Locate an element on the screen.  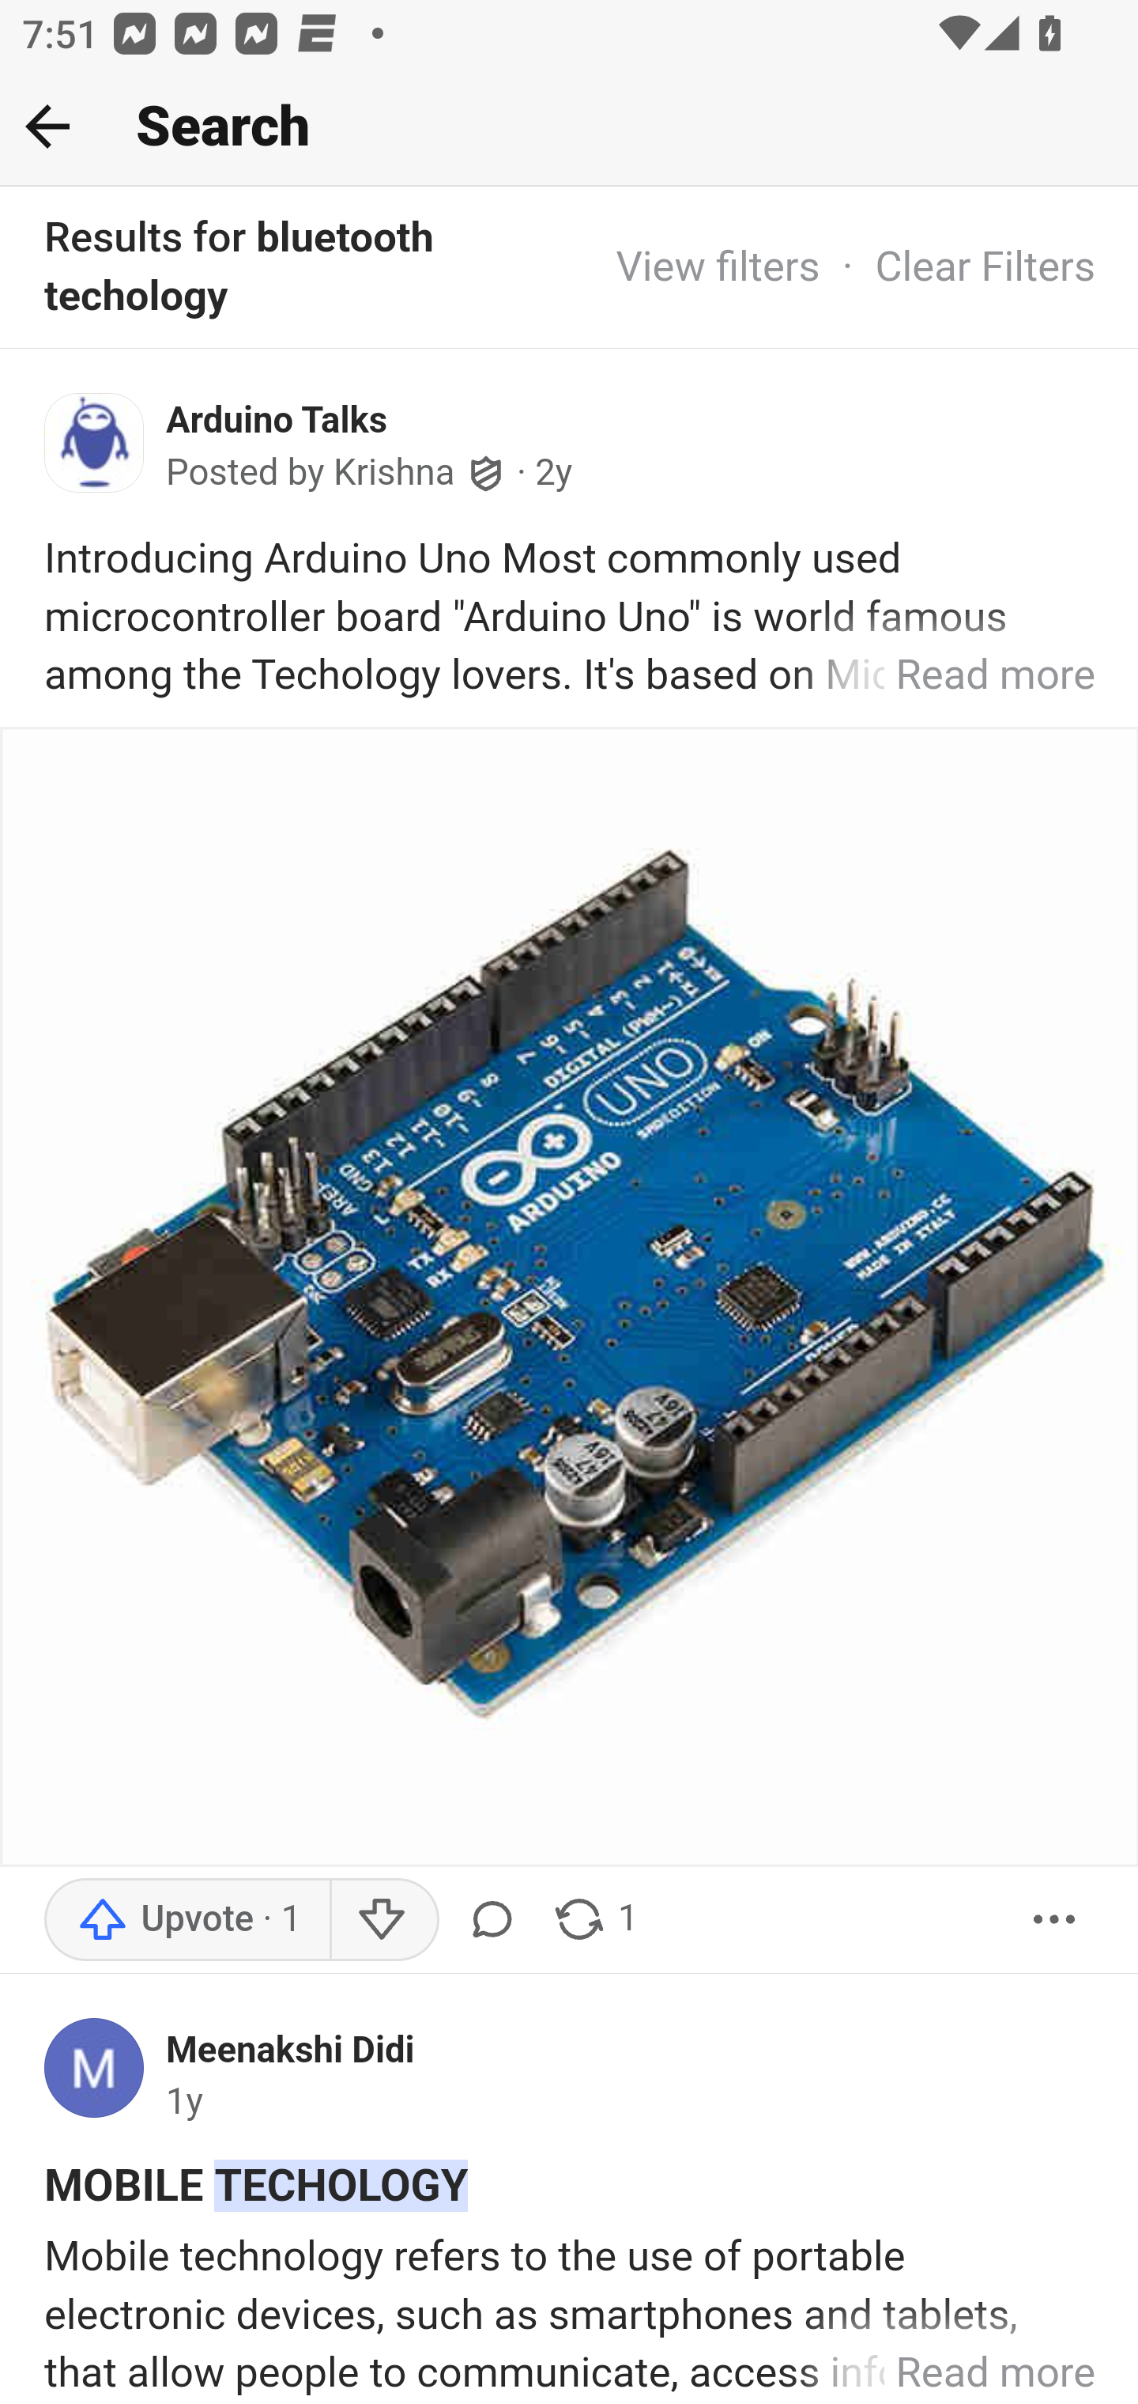
Downvote is located at coordinates (382, 1919).